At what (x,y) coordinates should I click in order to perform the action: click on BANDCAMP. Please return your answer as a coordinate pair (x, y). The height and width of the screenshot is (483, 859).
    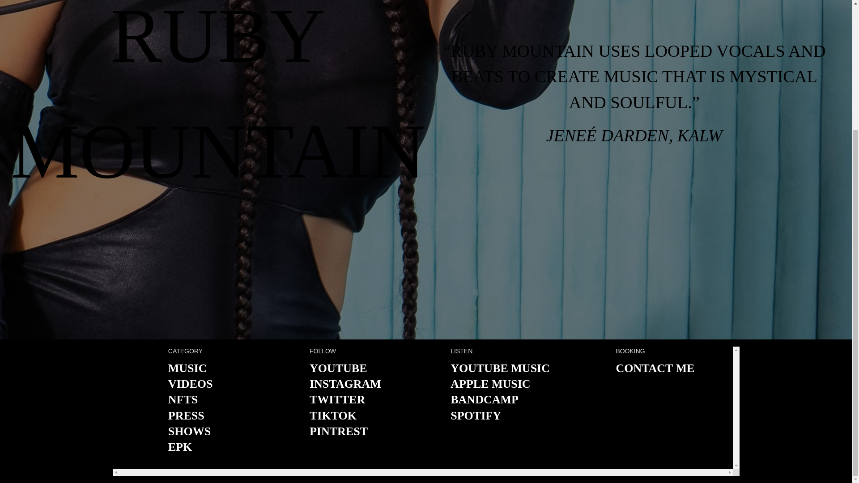
    Looking at the image, I should click on (484, 400).